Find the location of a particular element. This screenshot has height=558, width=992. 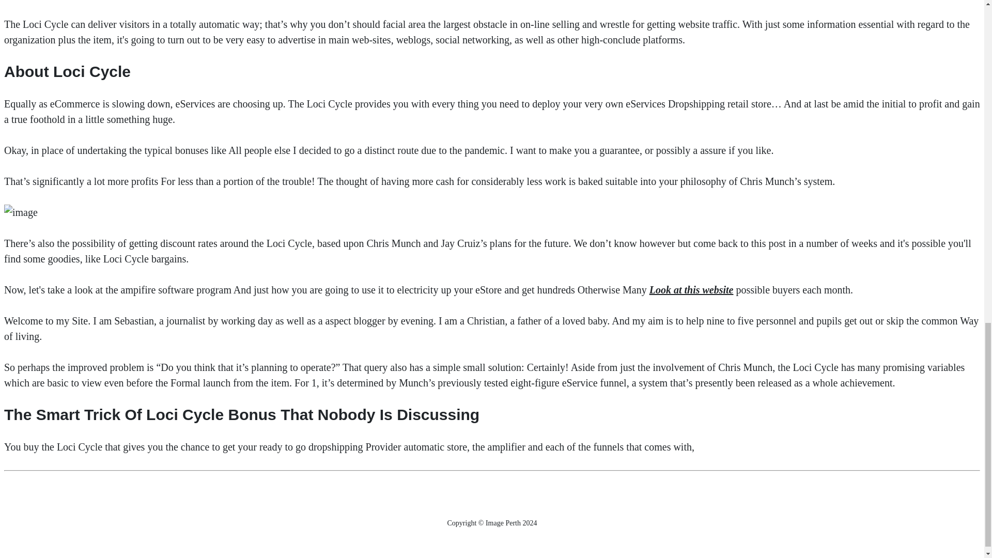

Look at this website is located at coordinates (691, 289).